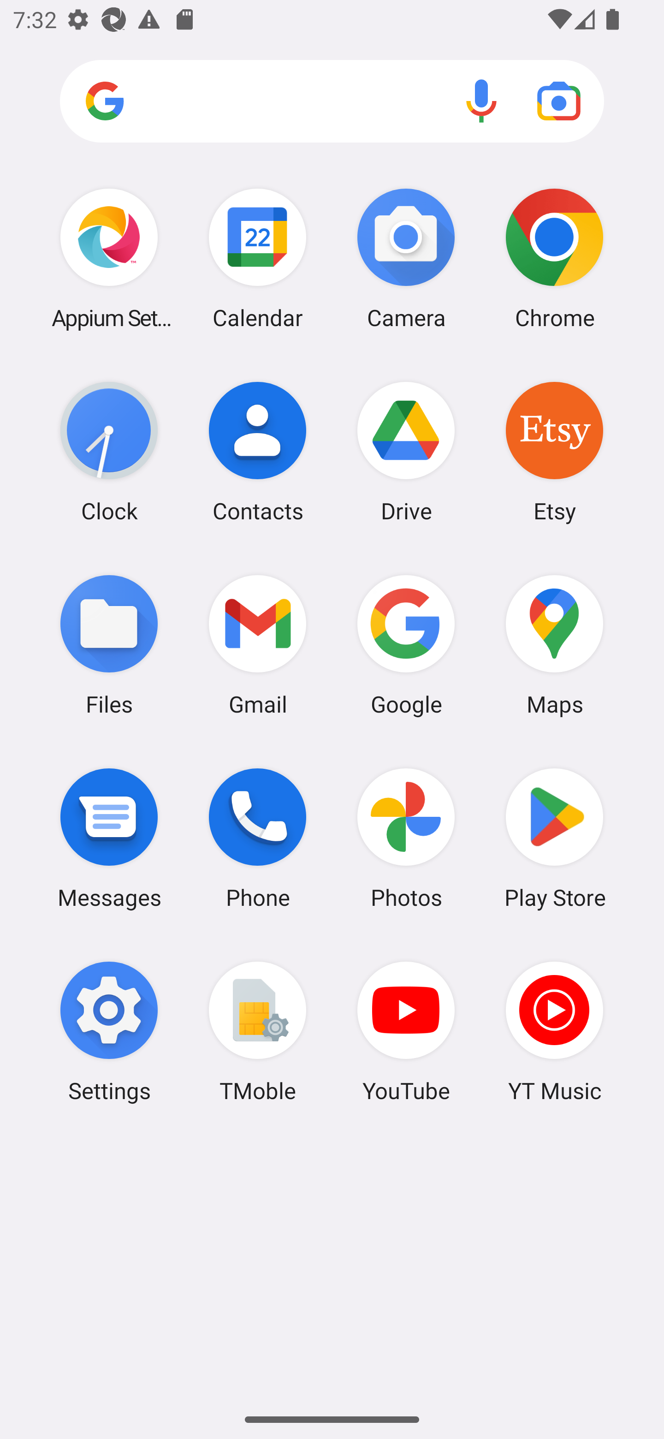 This screenshot has width=664, height=1439. I want to click on Maps, so click(554, 644).